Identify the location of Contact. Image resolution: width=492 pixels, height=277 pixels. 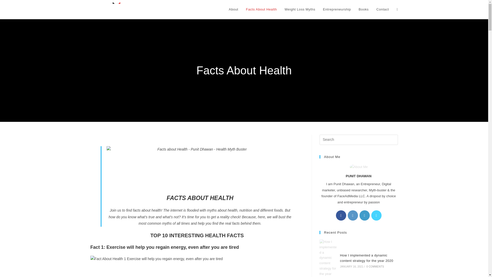
(382, 9).